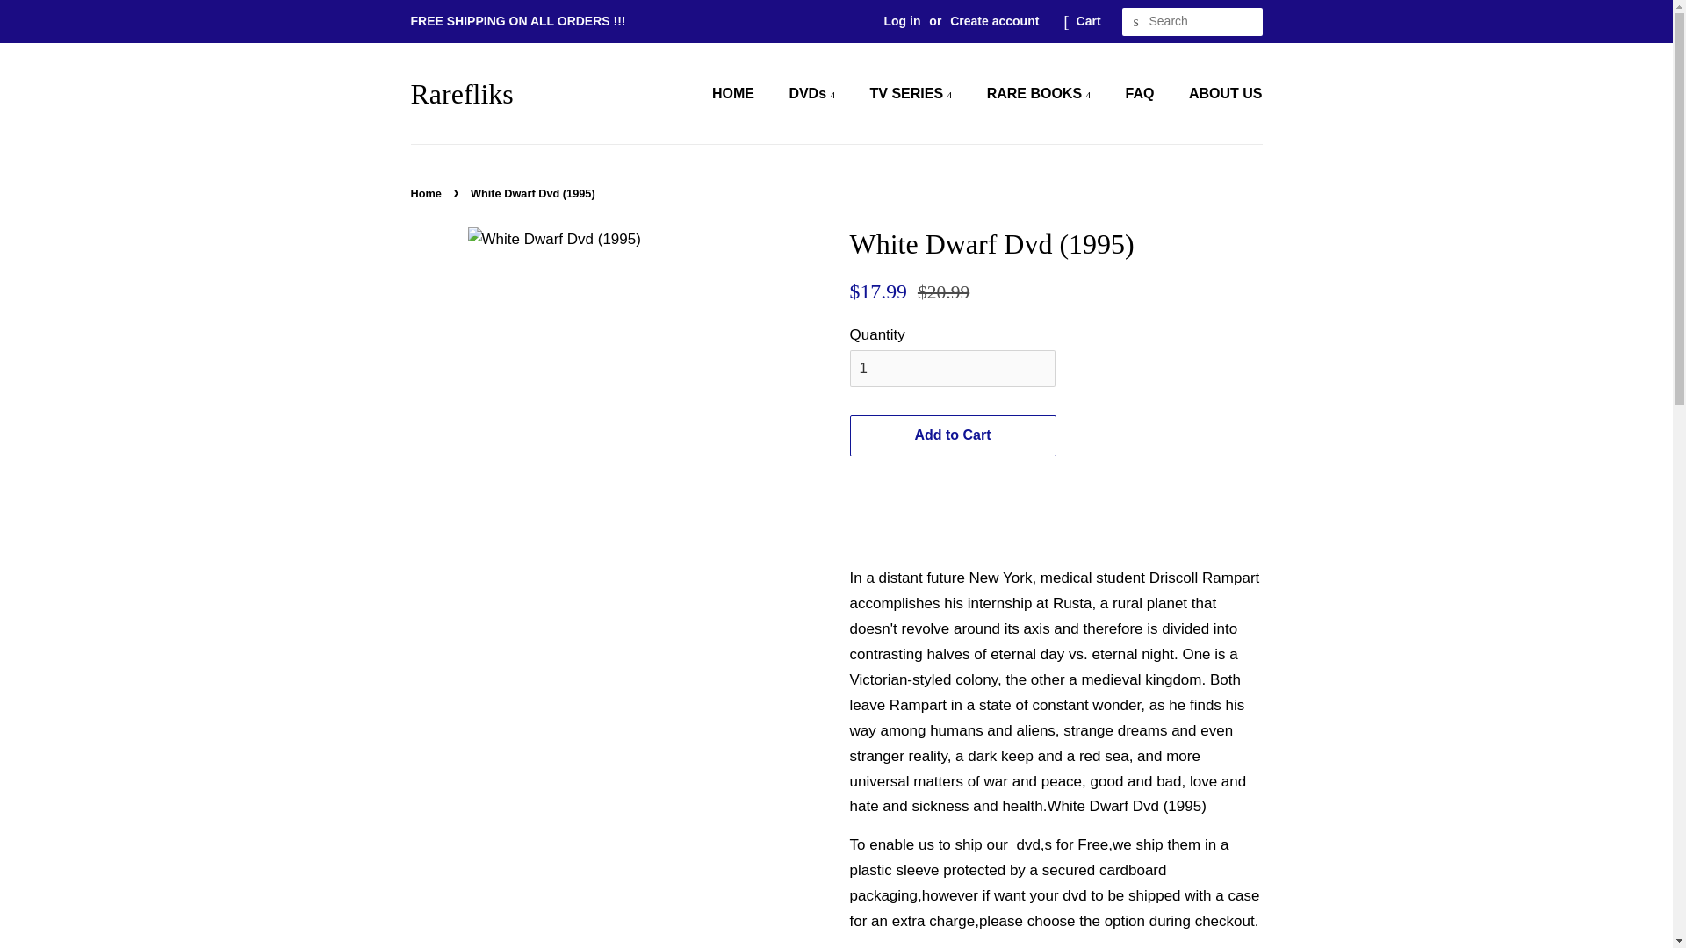  Describe the element at coordinates (1089, 21) in the screenshot. I see `Cart` at that location.